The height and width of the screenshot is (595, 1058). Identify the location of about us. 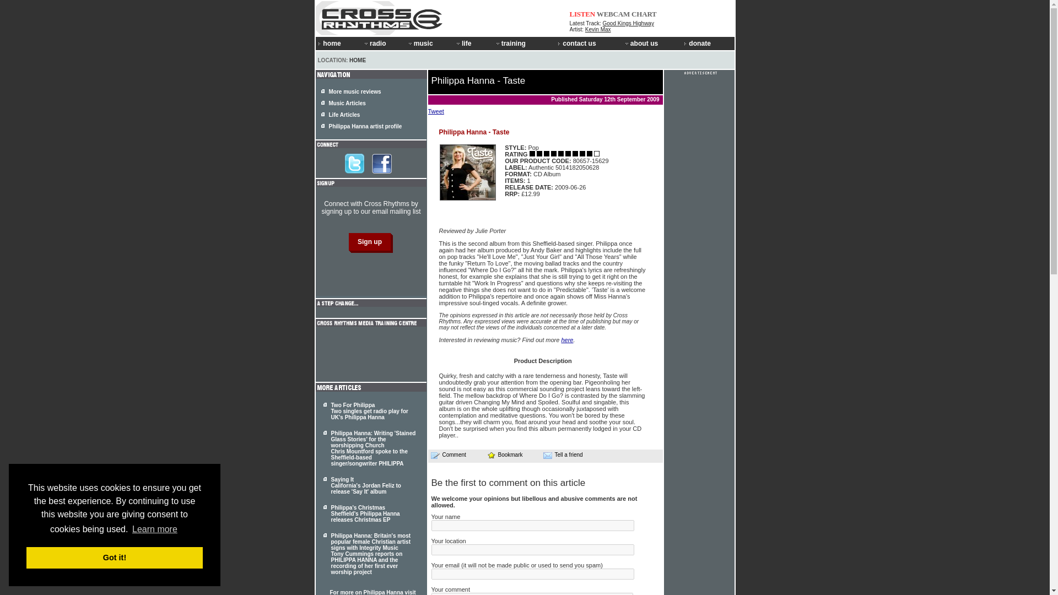
(652, 43).